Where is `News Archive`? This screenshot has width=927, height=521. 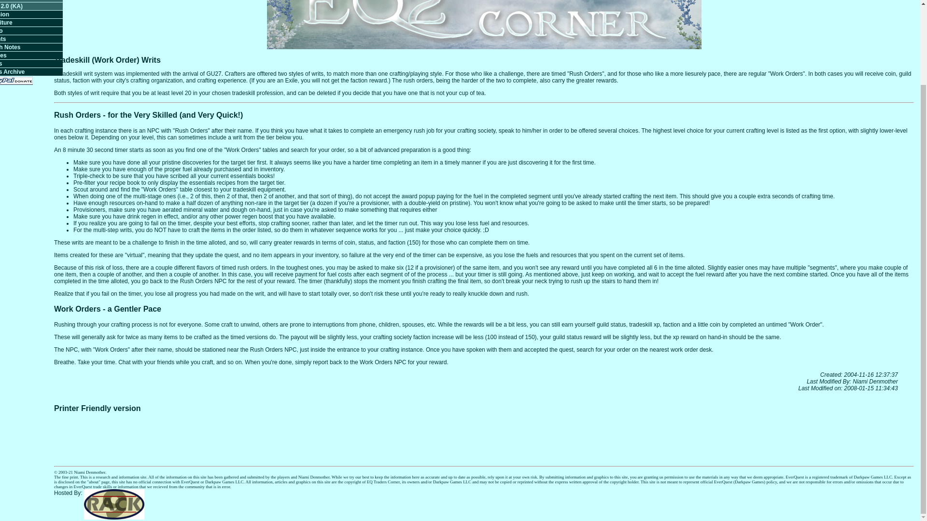
News Archive is located at coordinates (31, 71).